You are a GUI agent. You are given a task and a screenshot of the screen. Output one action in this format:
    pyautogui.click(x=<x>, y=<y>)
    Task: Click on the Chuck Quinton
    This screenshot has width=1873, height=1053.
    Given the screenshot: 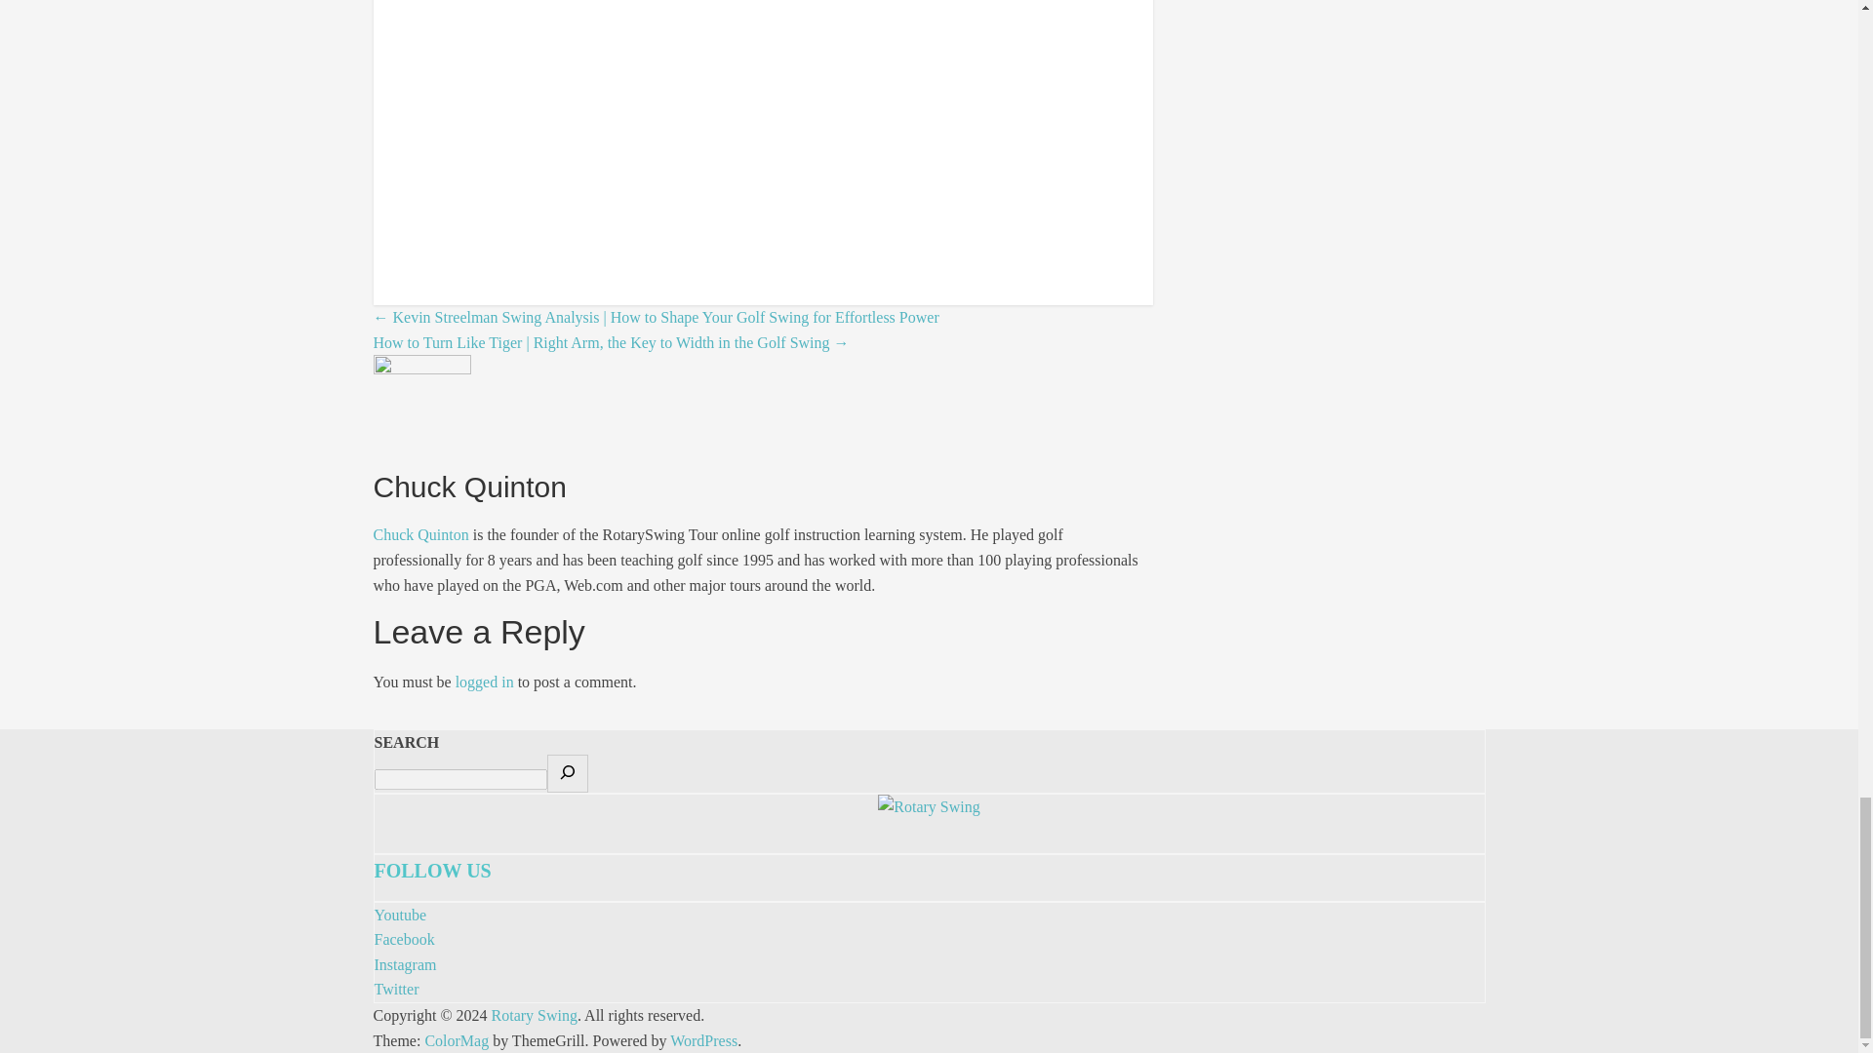 What is the action you would take?
    pyautogui.click(x=420, y=534)
    